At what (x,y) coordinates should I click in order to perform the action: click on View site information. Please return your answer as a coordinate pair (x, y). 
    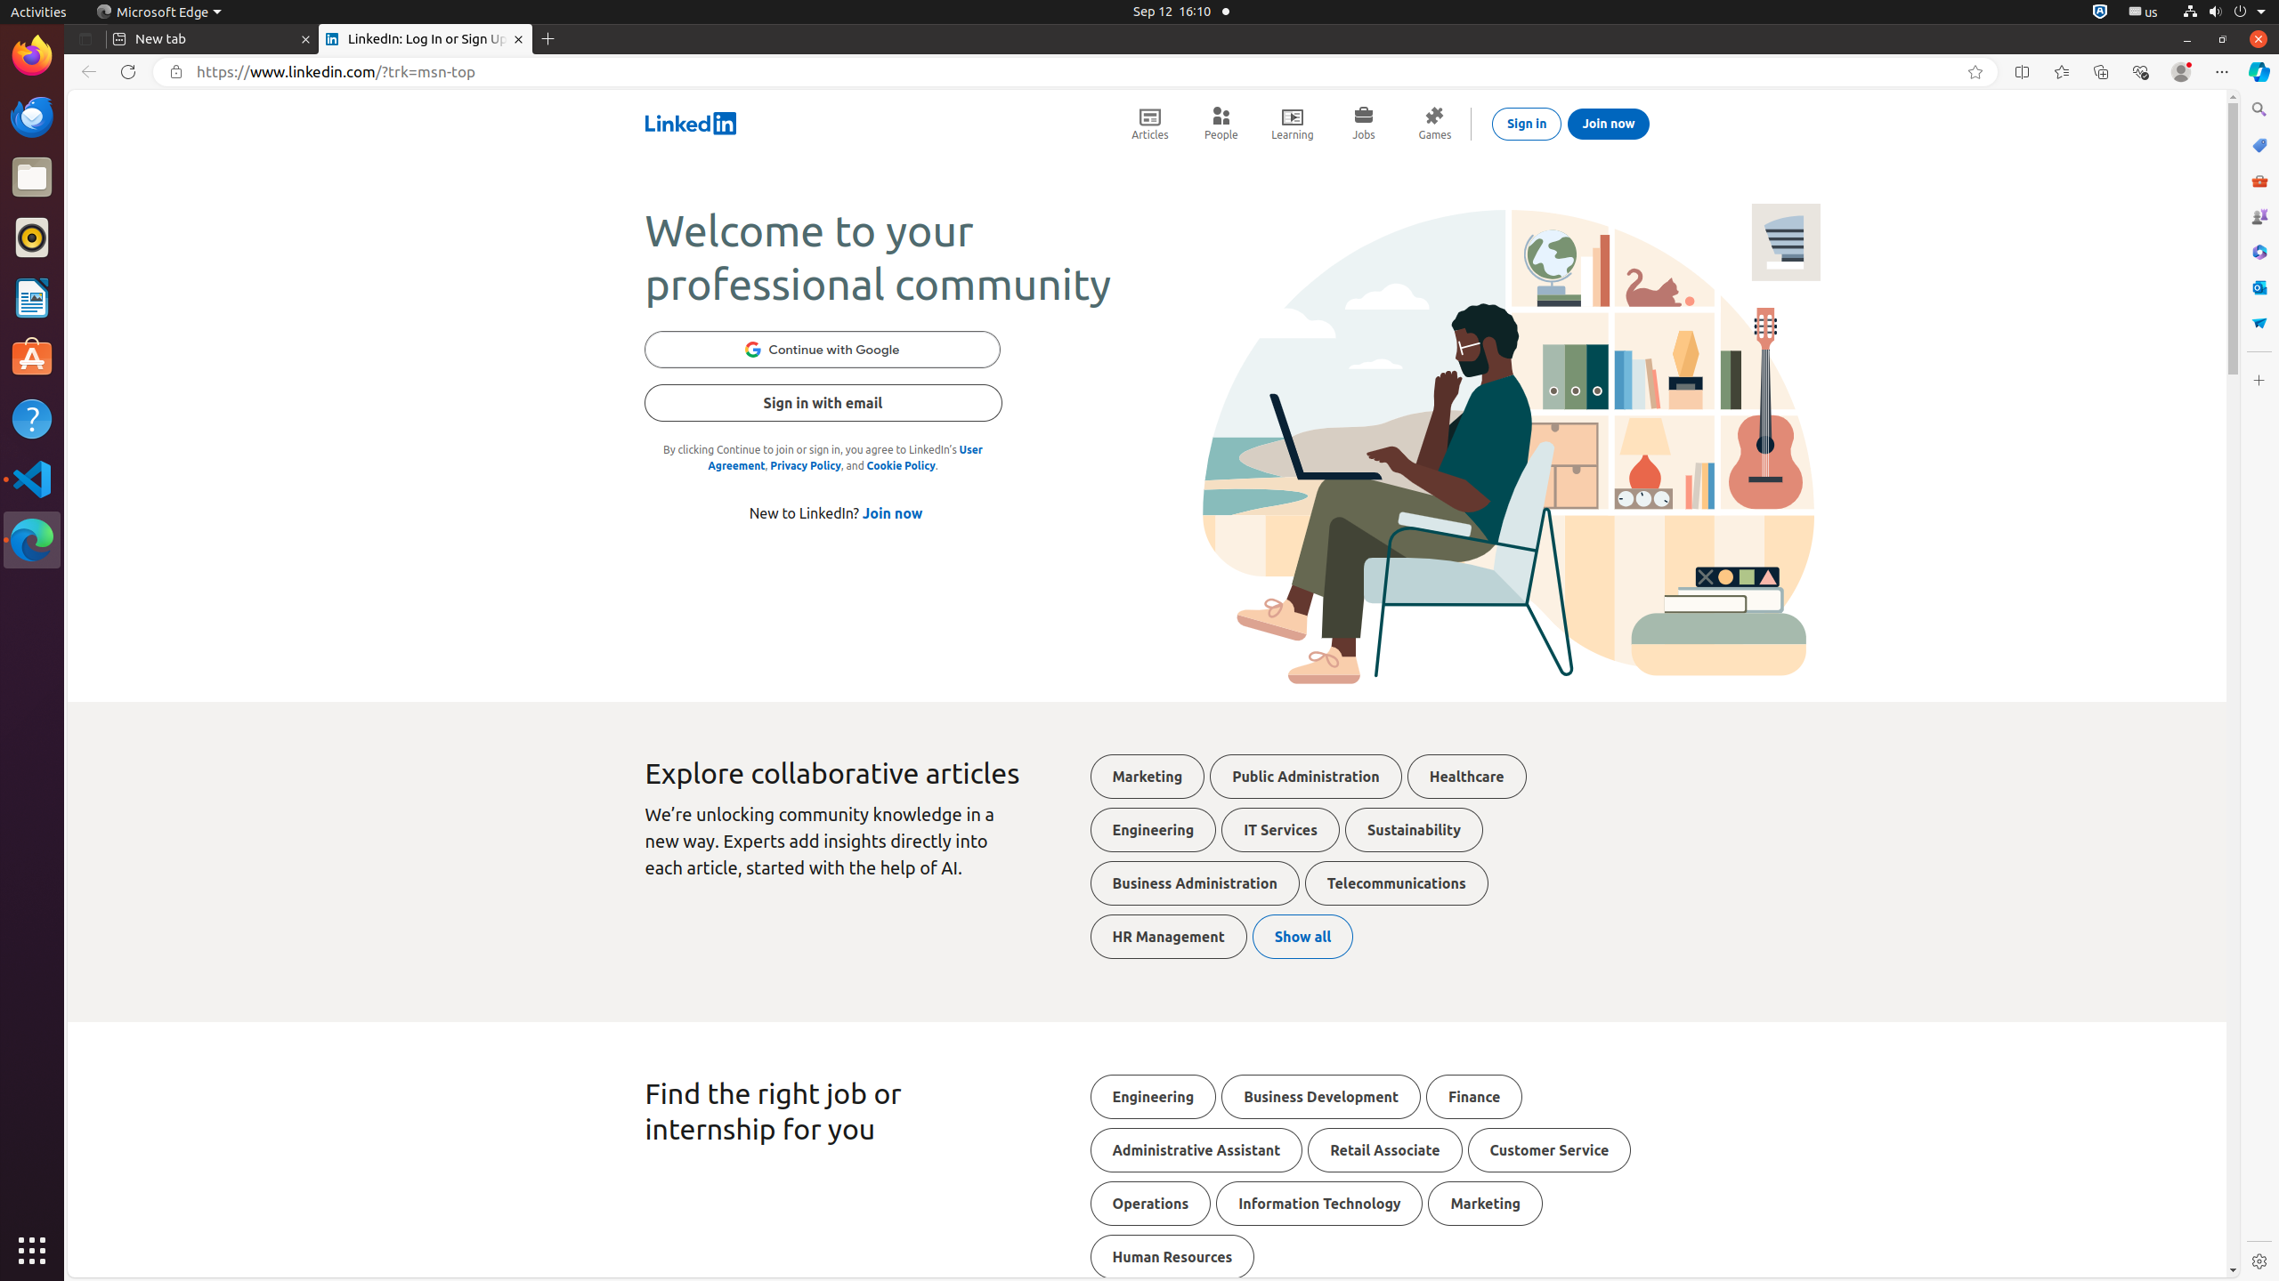
    Looking at the image, I should click on (176, 72).